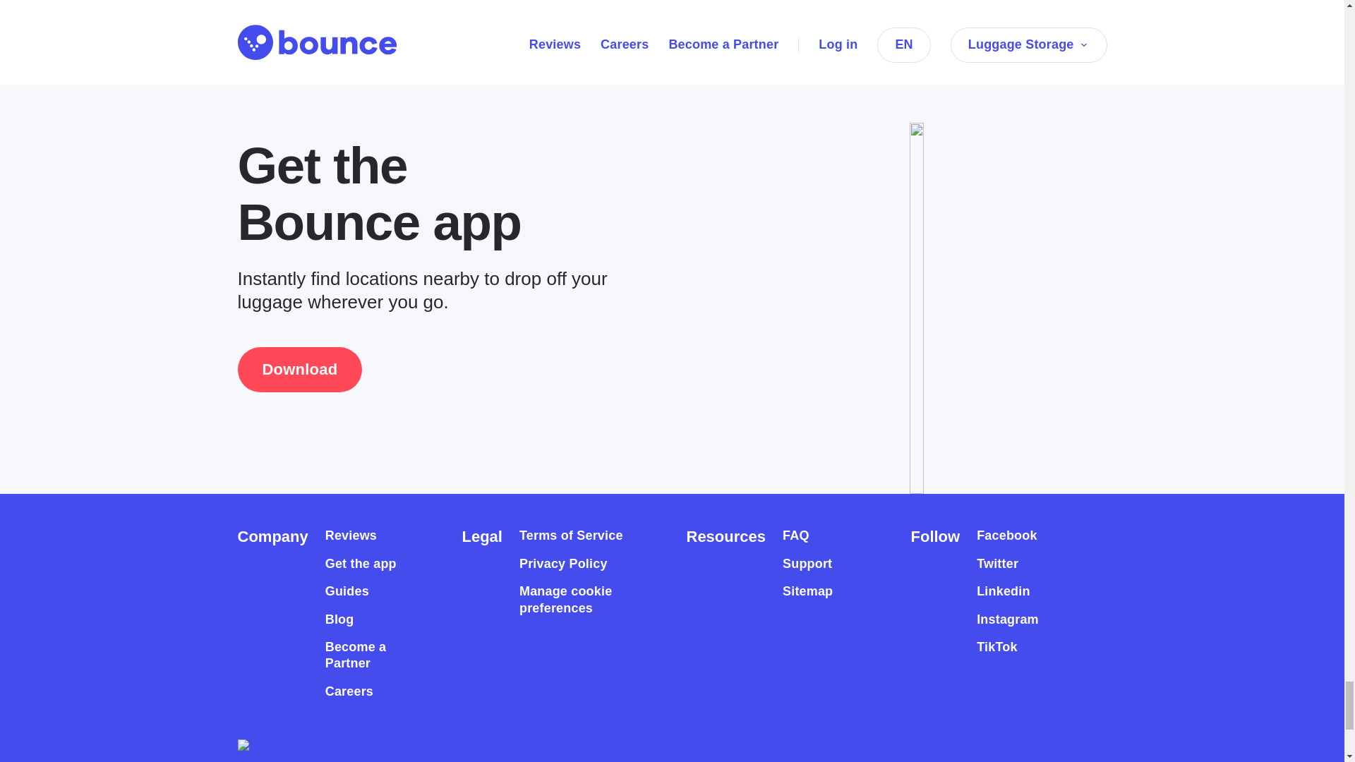 The width and height of the screenshot is (1355, 762). What do you see at coordinates (577, 600) in the screenshot?
I see `Manage cookie preferences` at bounding box center [577, 600].